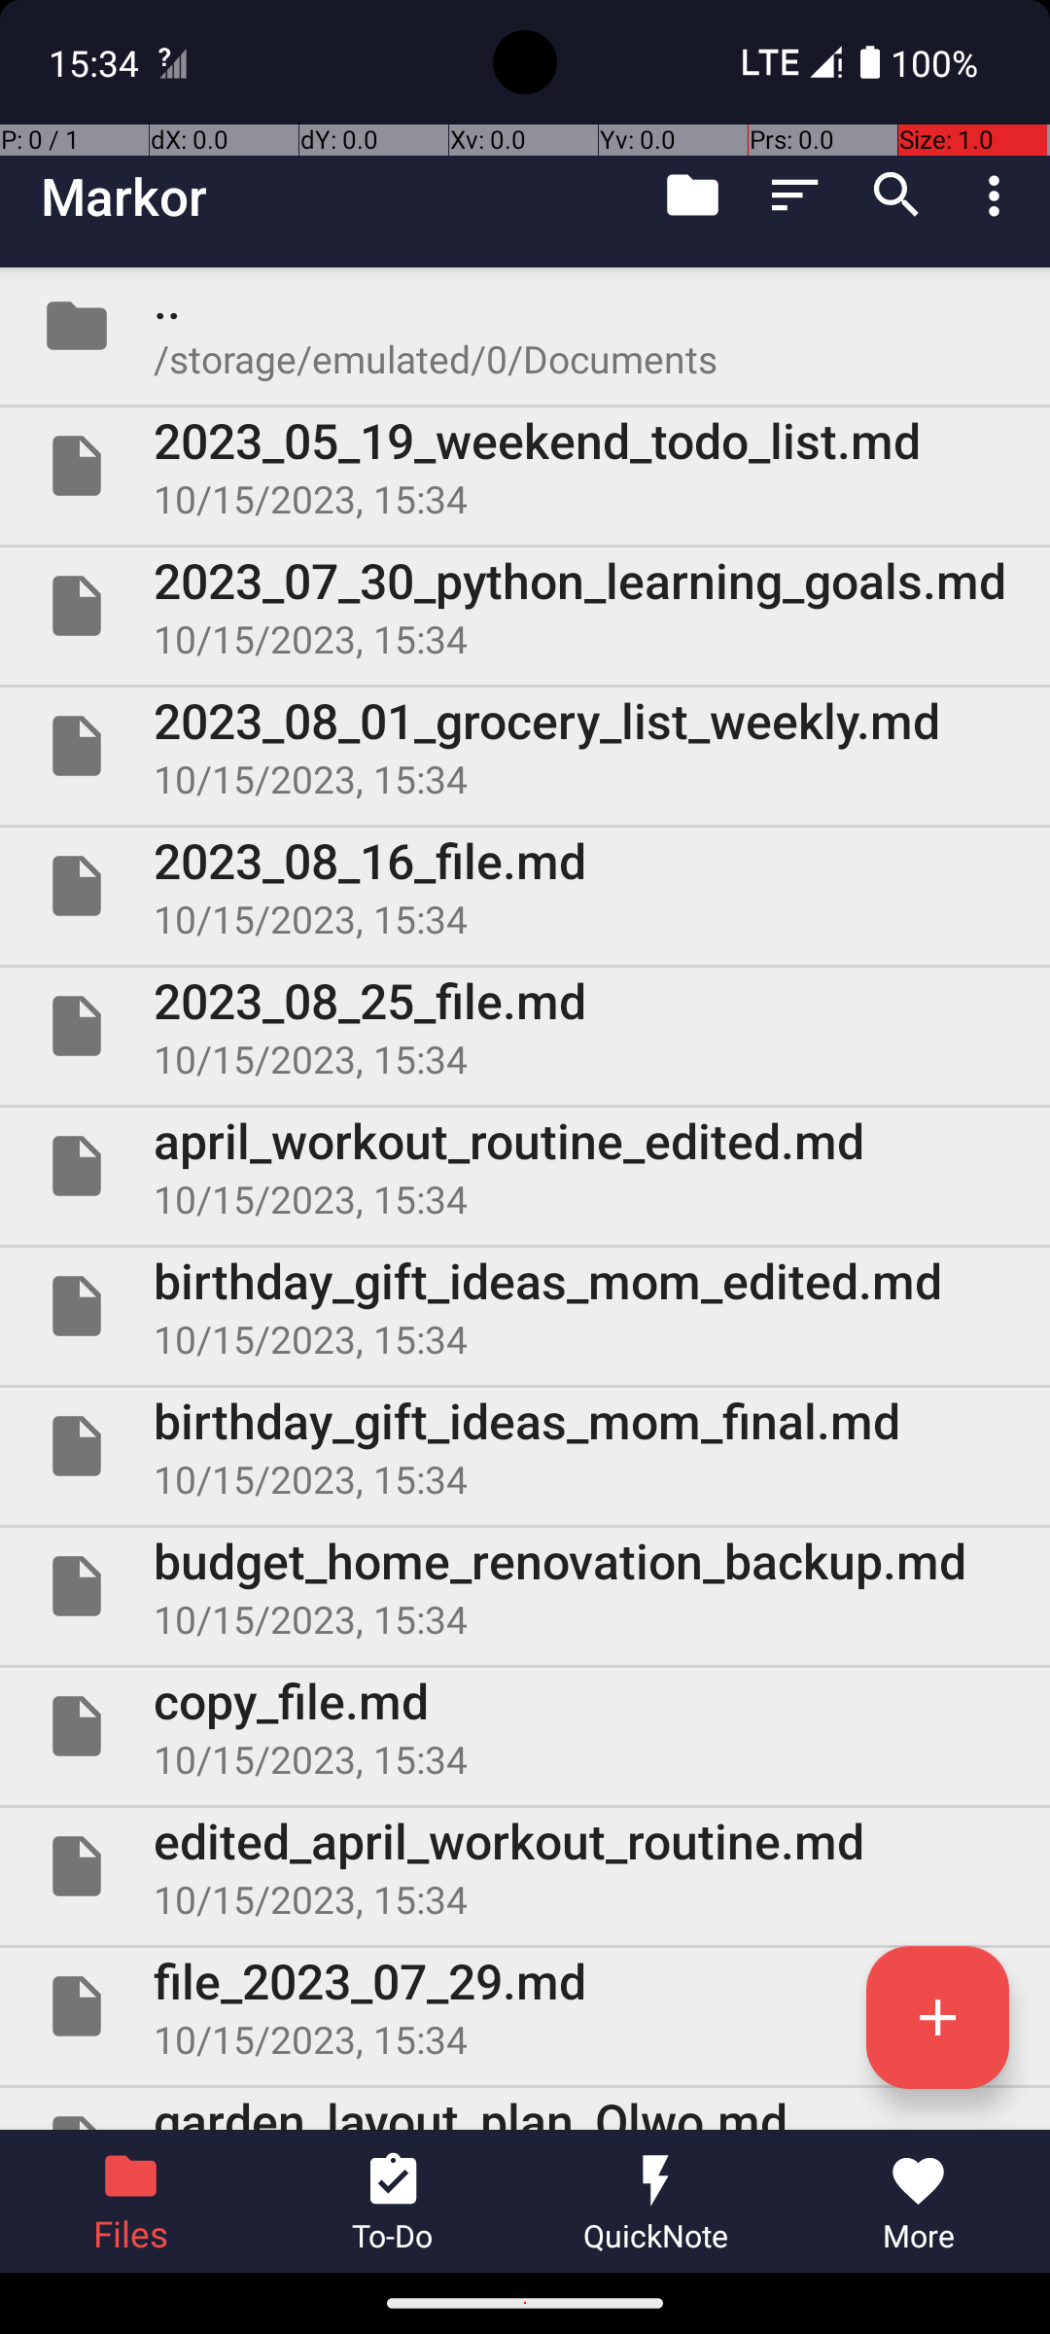 The image size is (1050, 2334). Describe the element at coordinates (525, 606) in the screenshot. I see `File 2023_07_30_python_learning_goals.md ` at that location.